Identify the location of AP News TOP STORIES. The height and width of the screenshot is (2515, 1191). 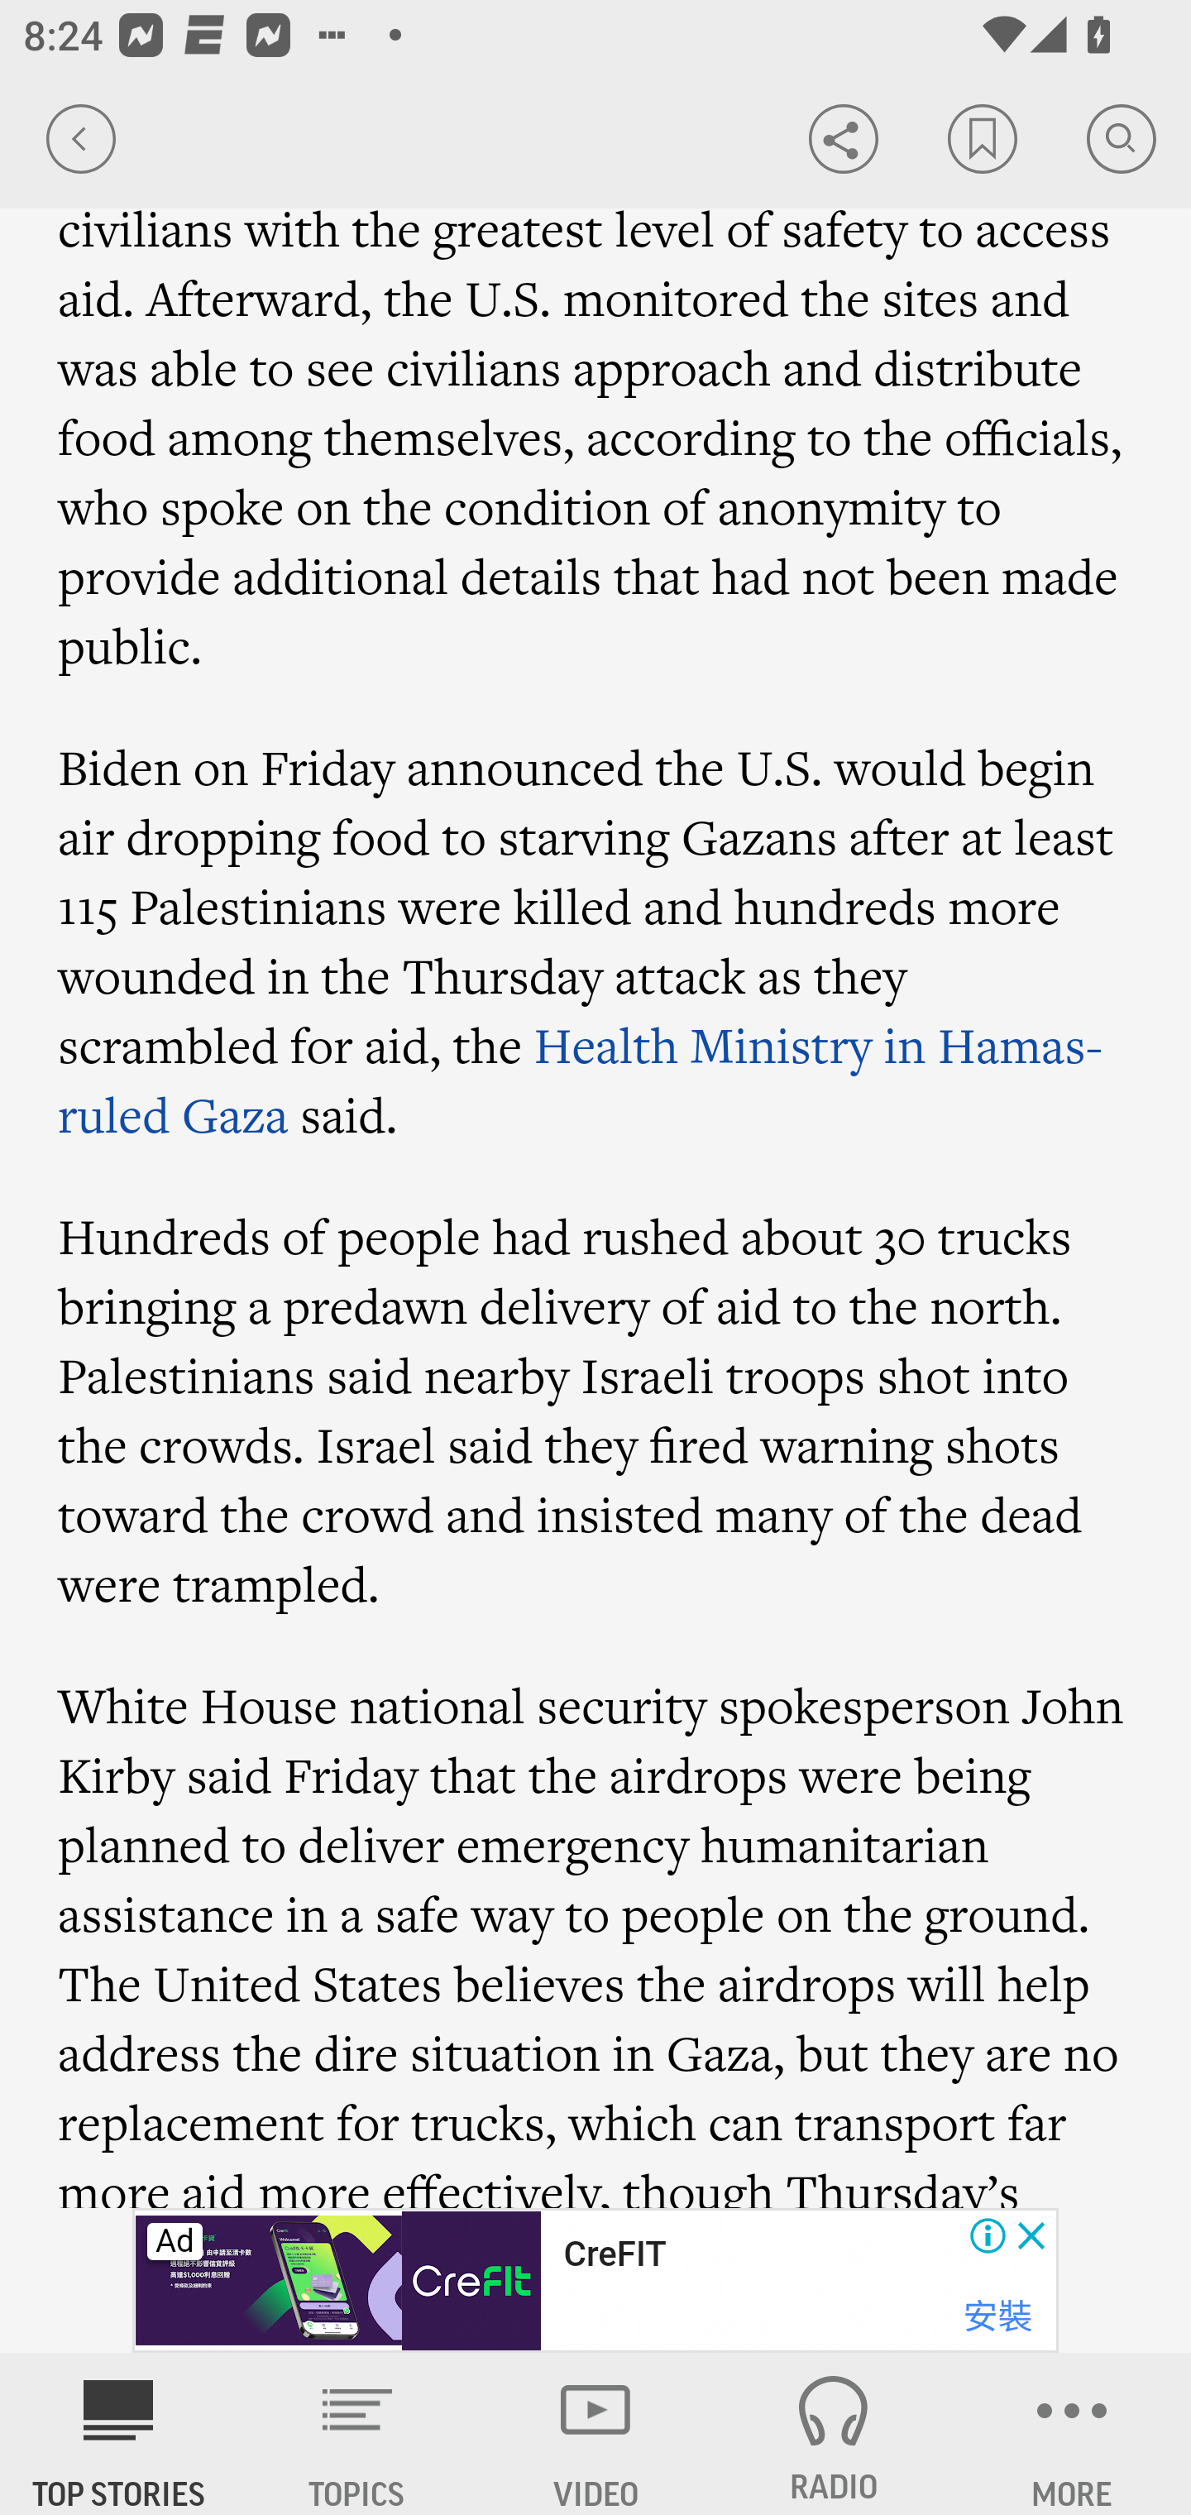
(119, 2434).